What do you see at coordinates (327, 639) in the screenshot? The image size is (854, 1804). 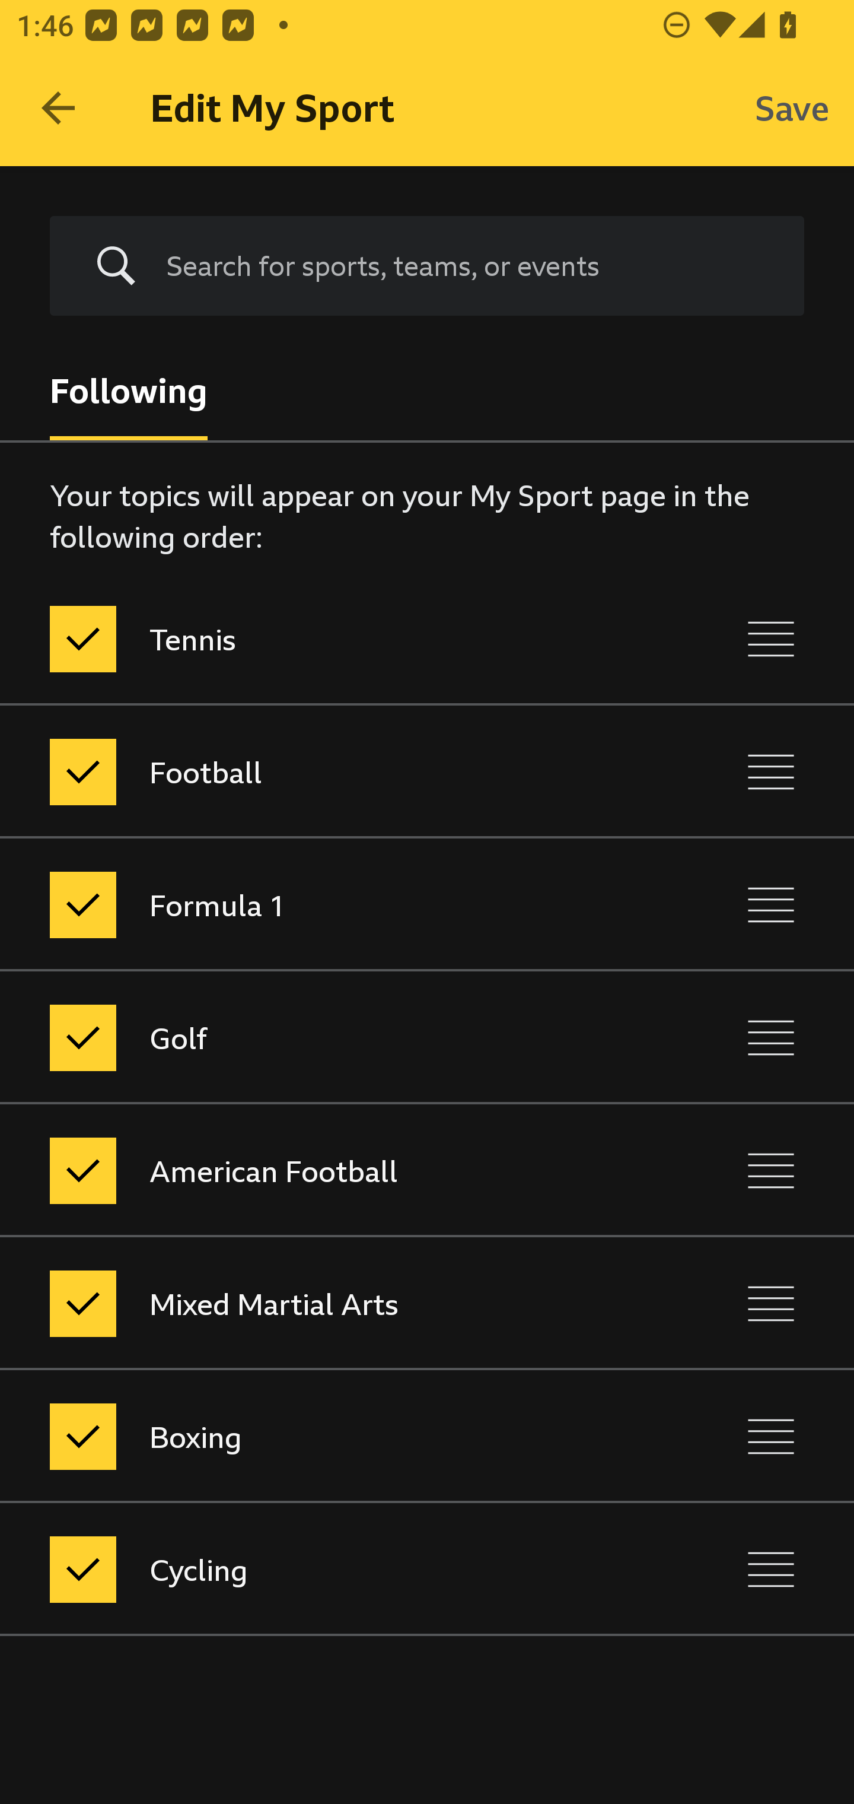 I see `Tennis` at bounding box center [327, 639].